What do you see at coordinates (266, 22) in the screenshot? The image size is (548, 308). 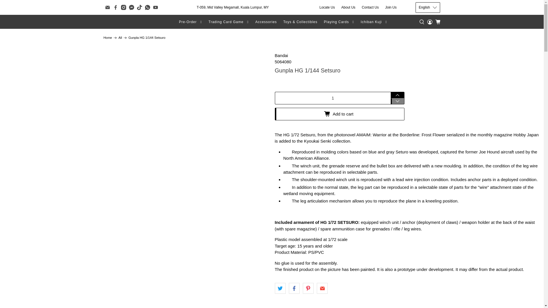 I see `Accessories` at bounding box center [266, 22].